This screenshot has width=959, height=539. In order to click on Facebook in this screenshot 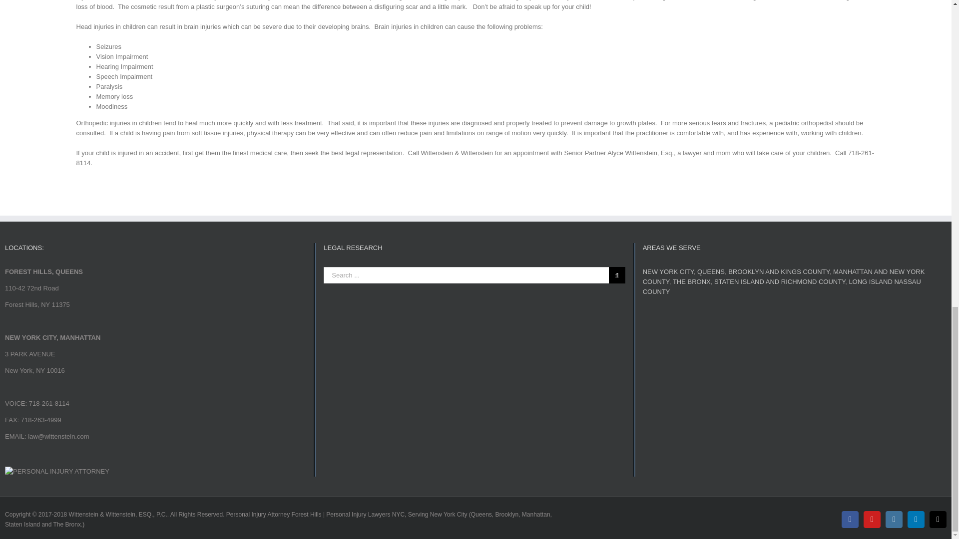, I will do `click(850, 519)`.